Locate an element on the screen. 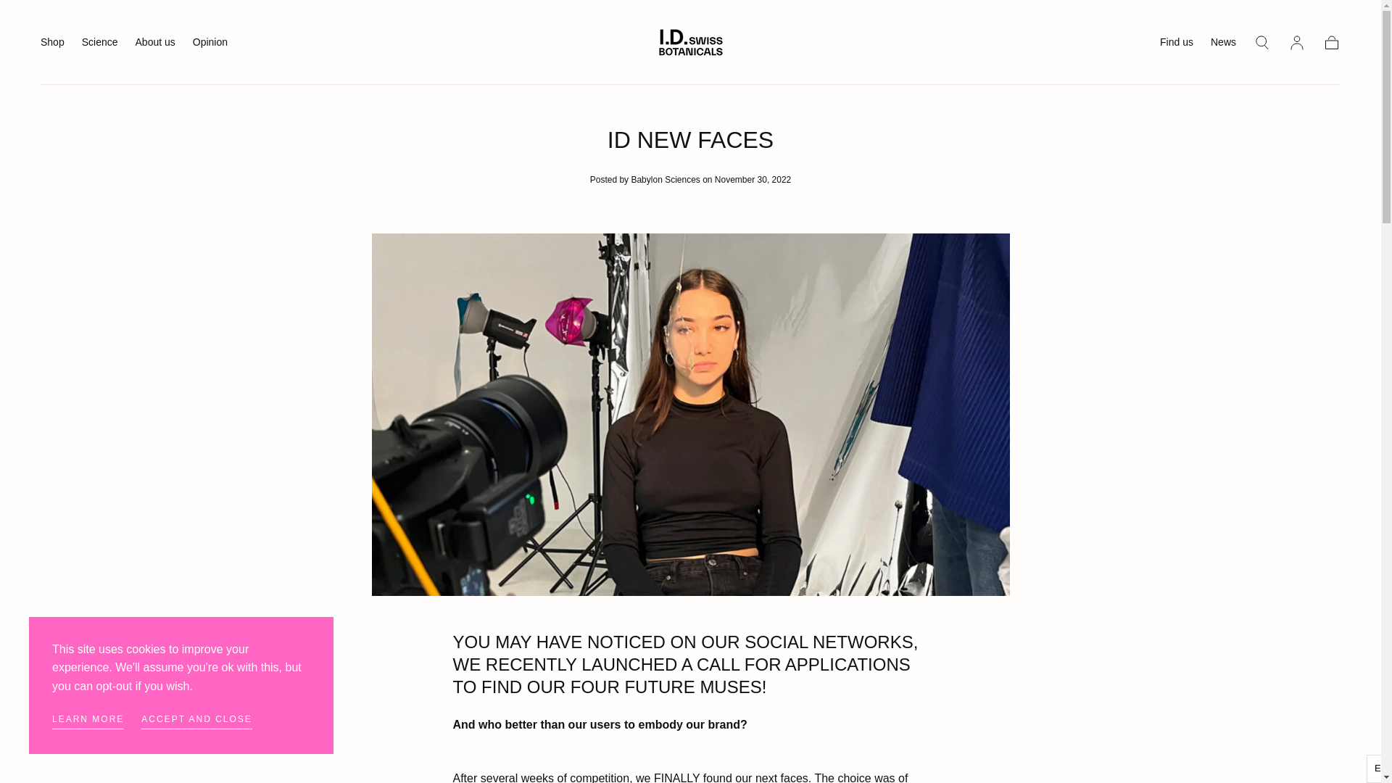 Image resolution: width=1392 pixels, height=783 pixels. Cart is located at coordinates (1331, 42).